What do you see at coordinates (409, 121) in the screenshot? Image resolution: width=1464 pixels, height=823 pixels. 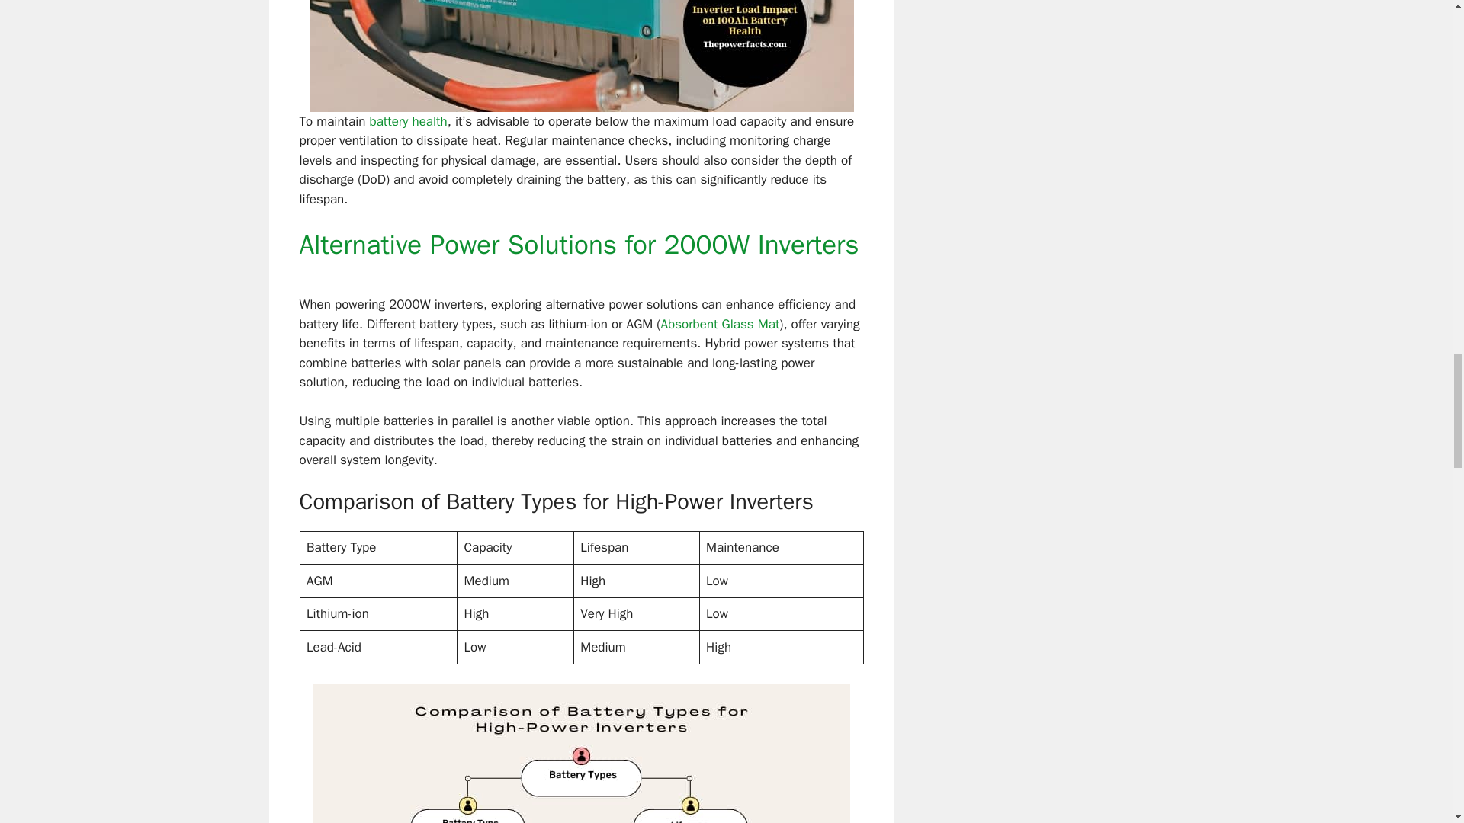 I see `battery health` at bounding box center [409, 121].